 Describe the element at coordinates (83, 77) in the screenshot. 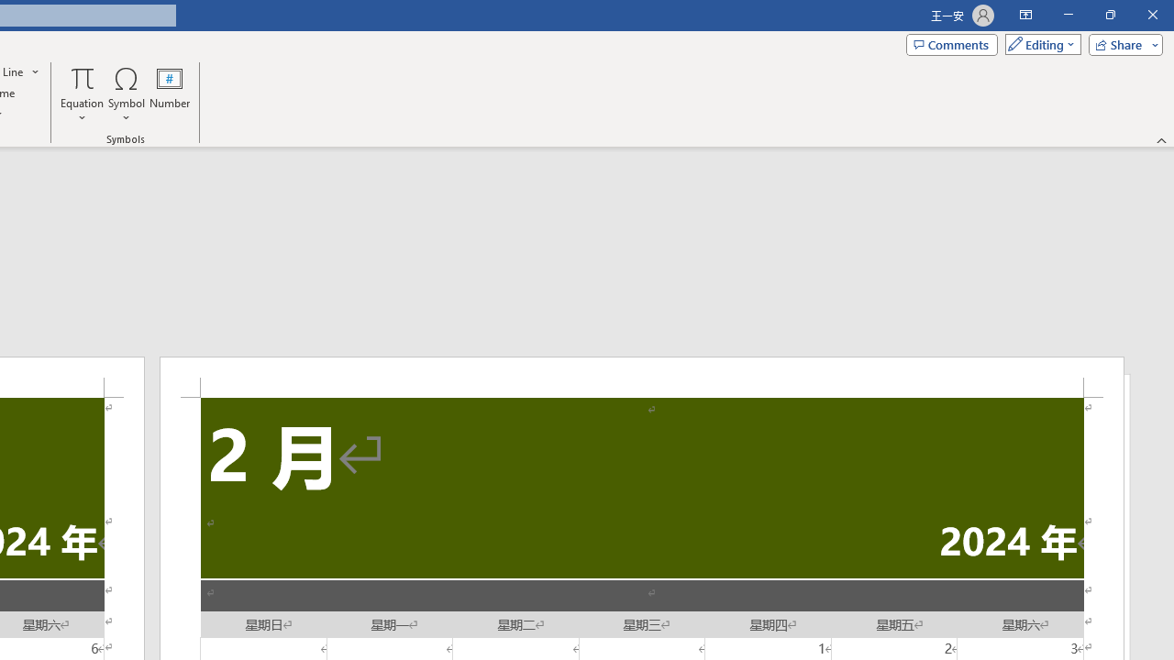

I see `Equation` at that location.